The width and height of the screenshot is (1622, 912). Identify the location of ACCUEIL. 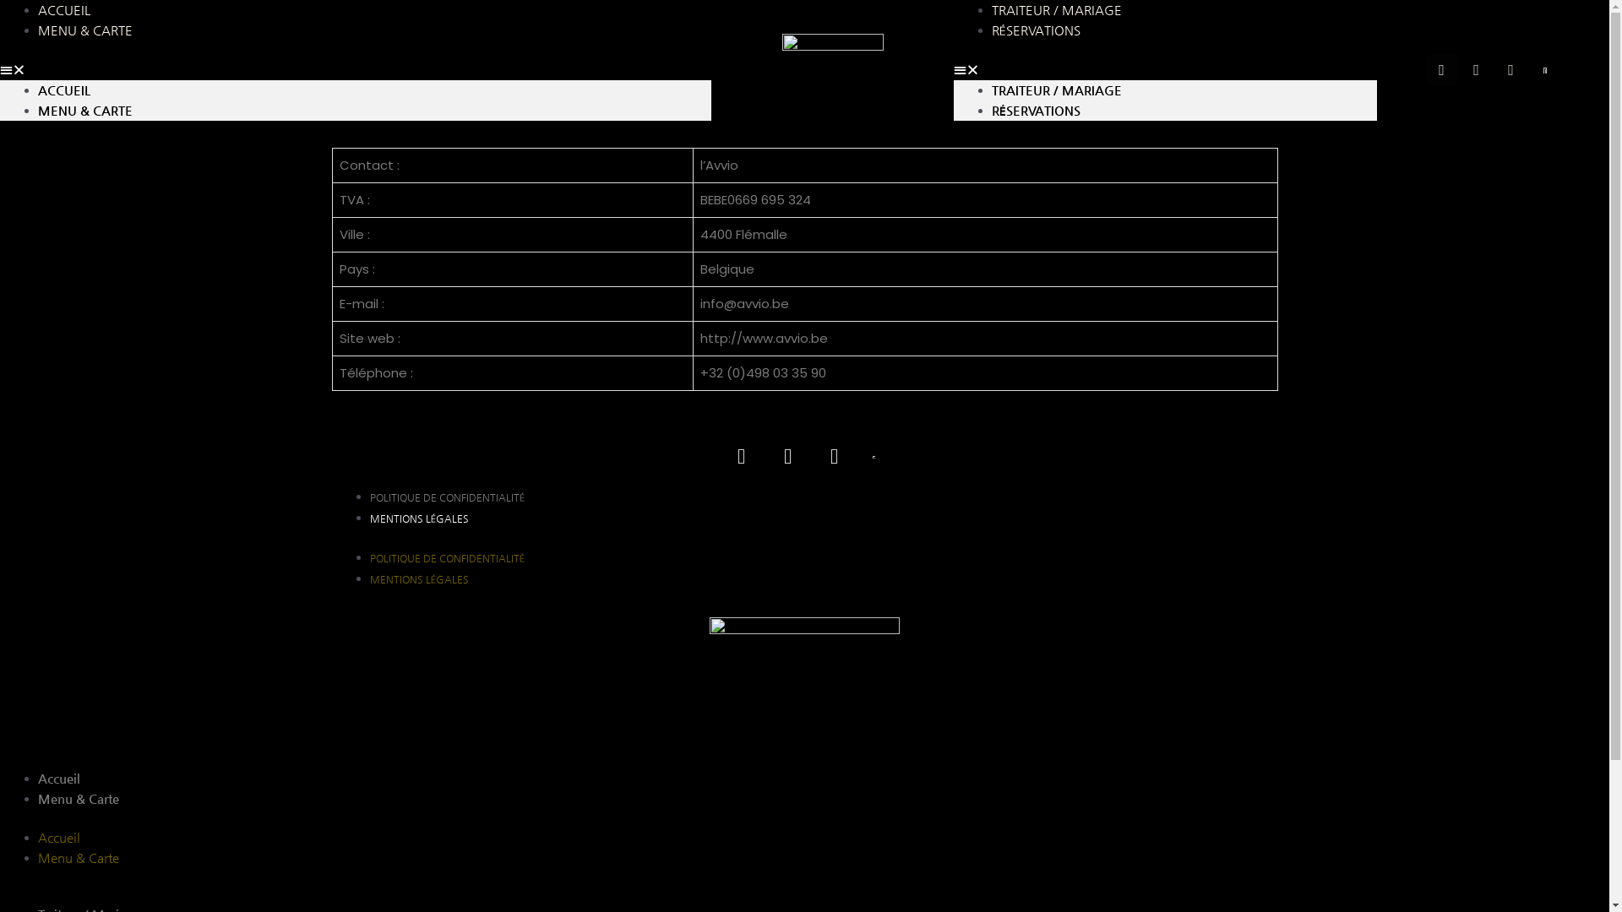
(64, 90).